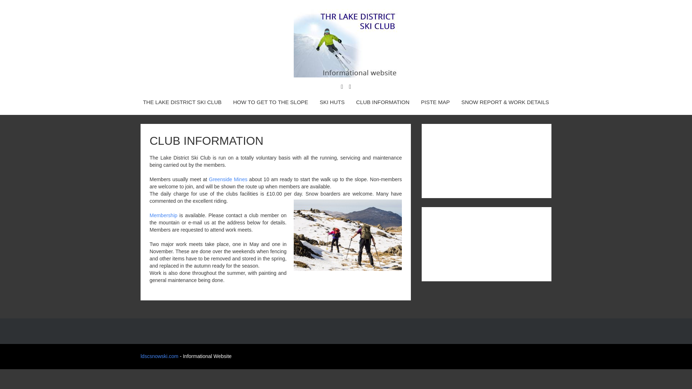 Image resolution: width=692 pixels, height=389 pixels. Describe the element at coordinates (159, 356) in the screenshot. I see `ldscsnowski.com` at that location.